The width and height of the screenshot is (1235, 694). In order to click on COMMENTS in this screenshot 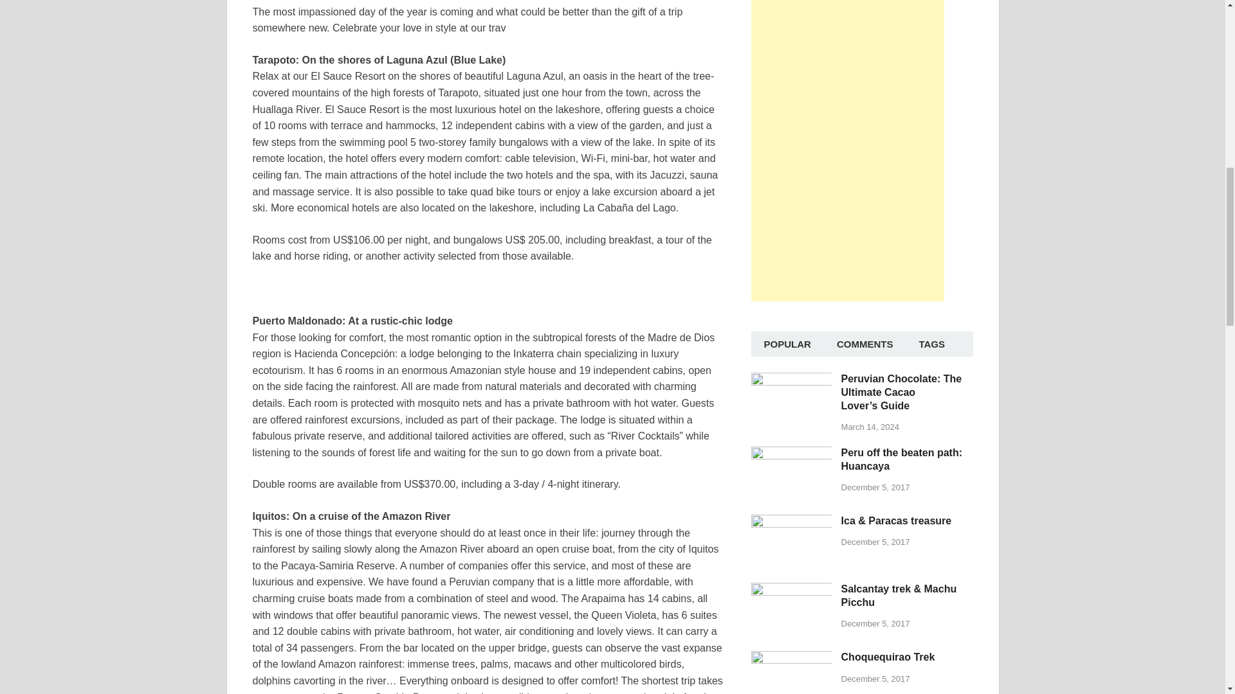, I will do `click(864, 344)`.